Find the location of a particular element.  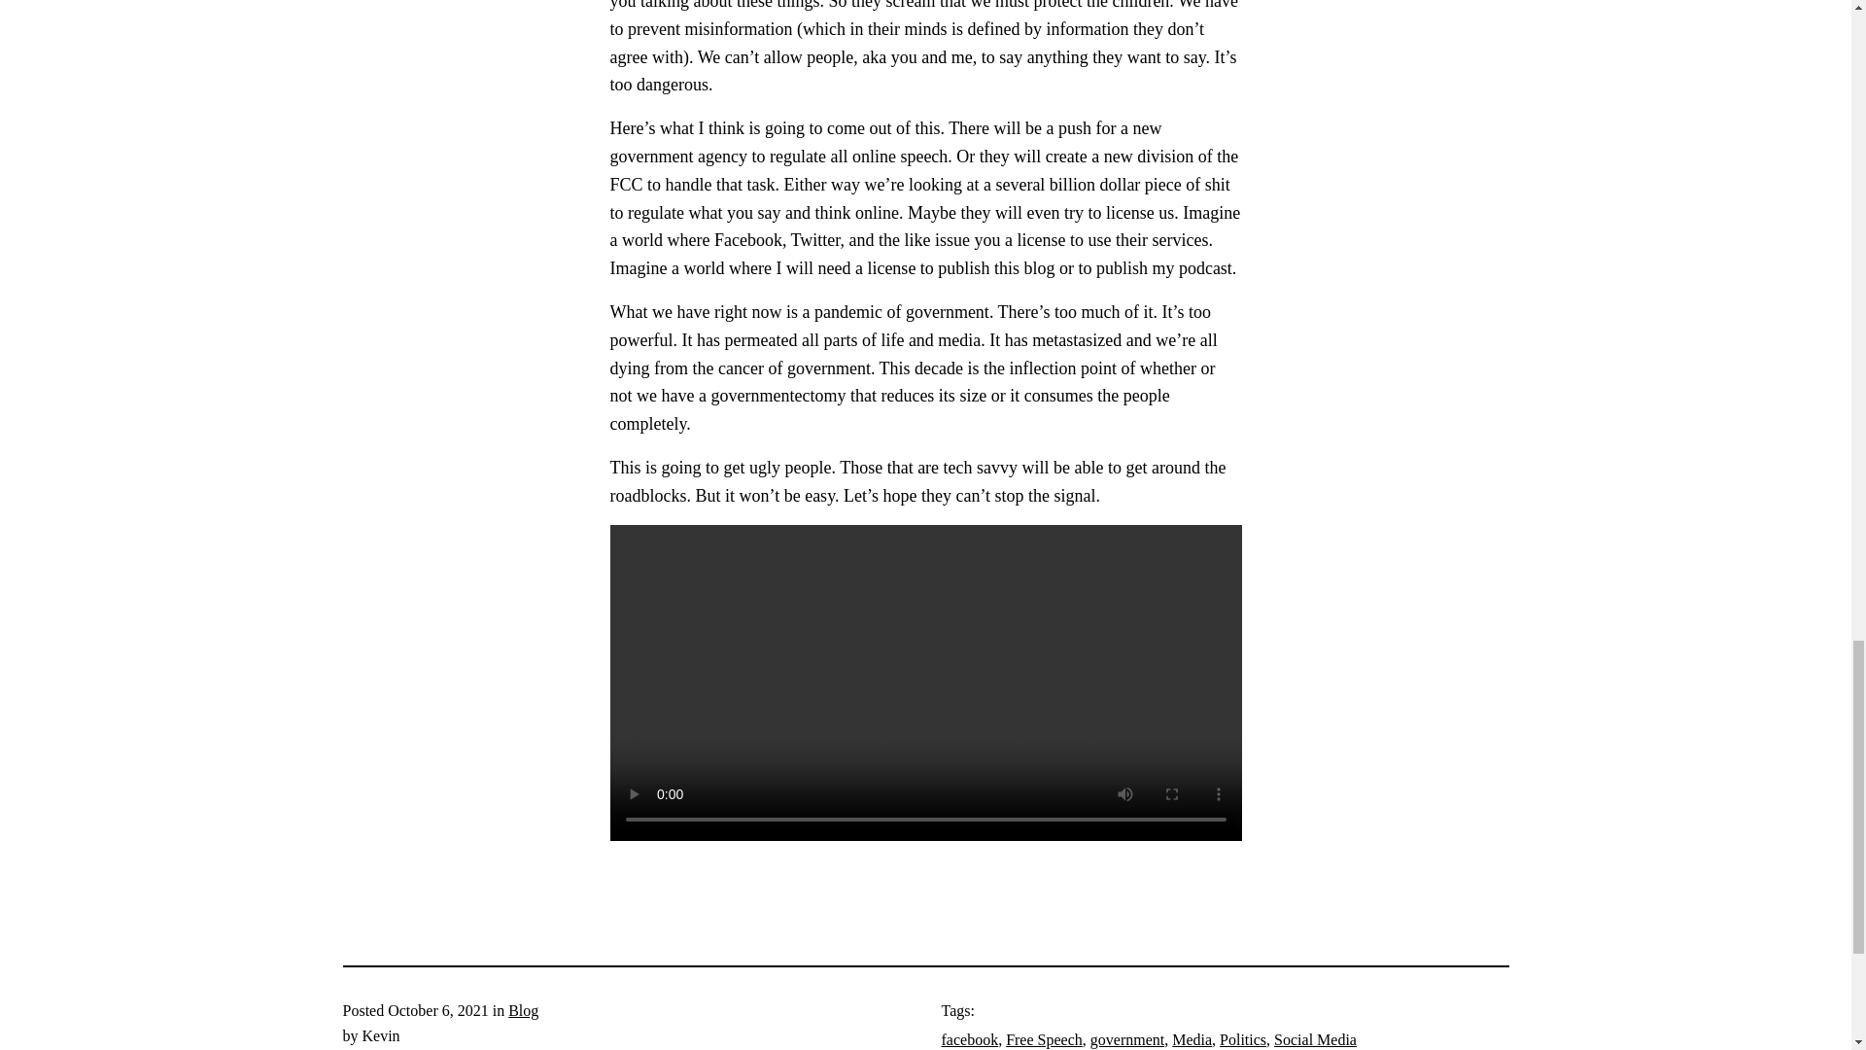

government is located at coordinates (1127, 1038).